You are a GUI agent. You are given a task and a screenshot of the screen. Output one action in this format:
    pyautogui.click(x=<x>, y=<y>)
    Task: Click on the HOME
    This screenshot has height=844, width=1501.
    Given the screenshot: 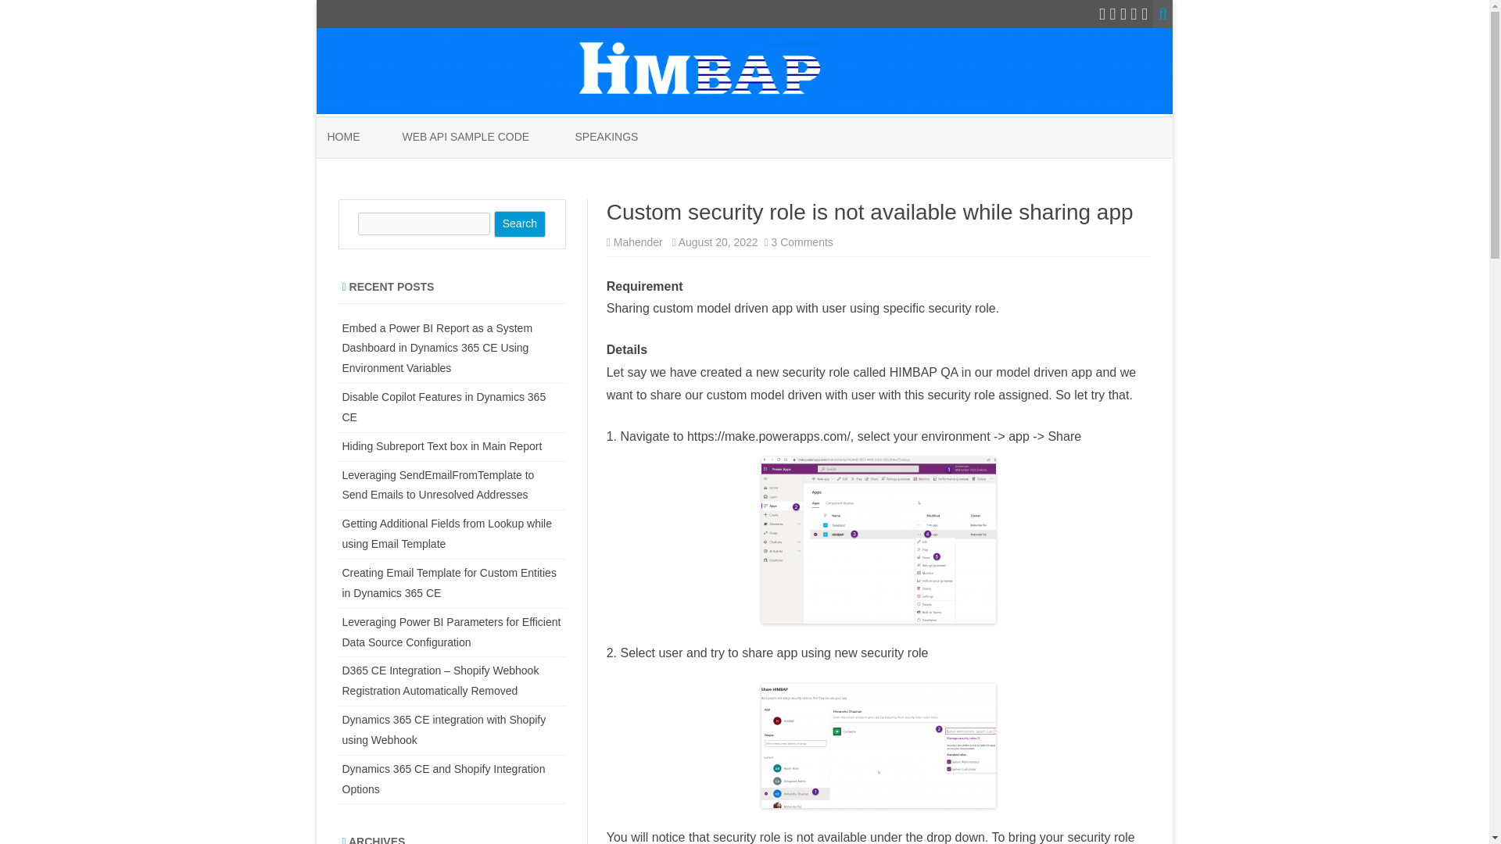 What is the action you would take?
    pyautogui.click(x=343, y=138)
    